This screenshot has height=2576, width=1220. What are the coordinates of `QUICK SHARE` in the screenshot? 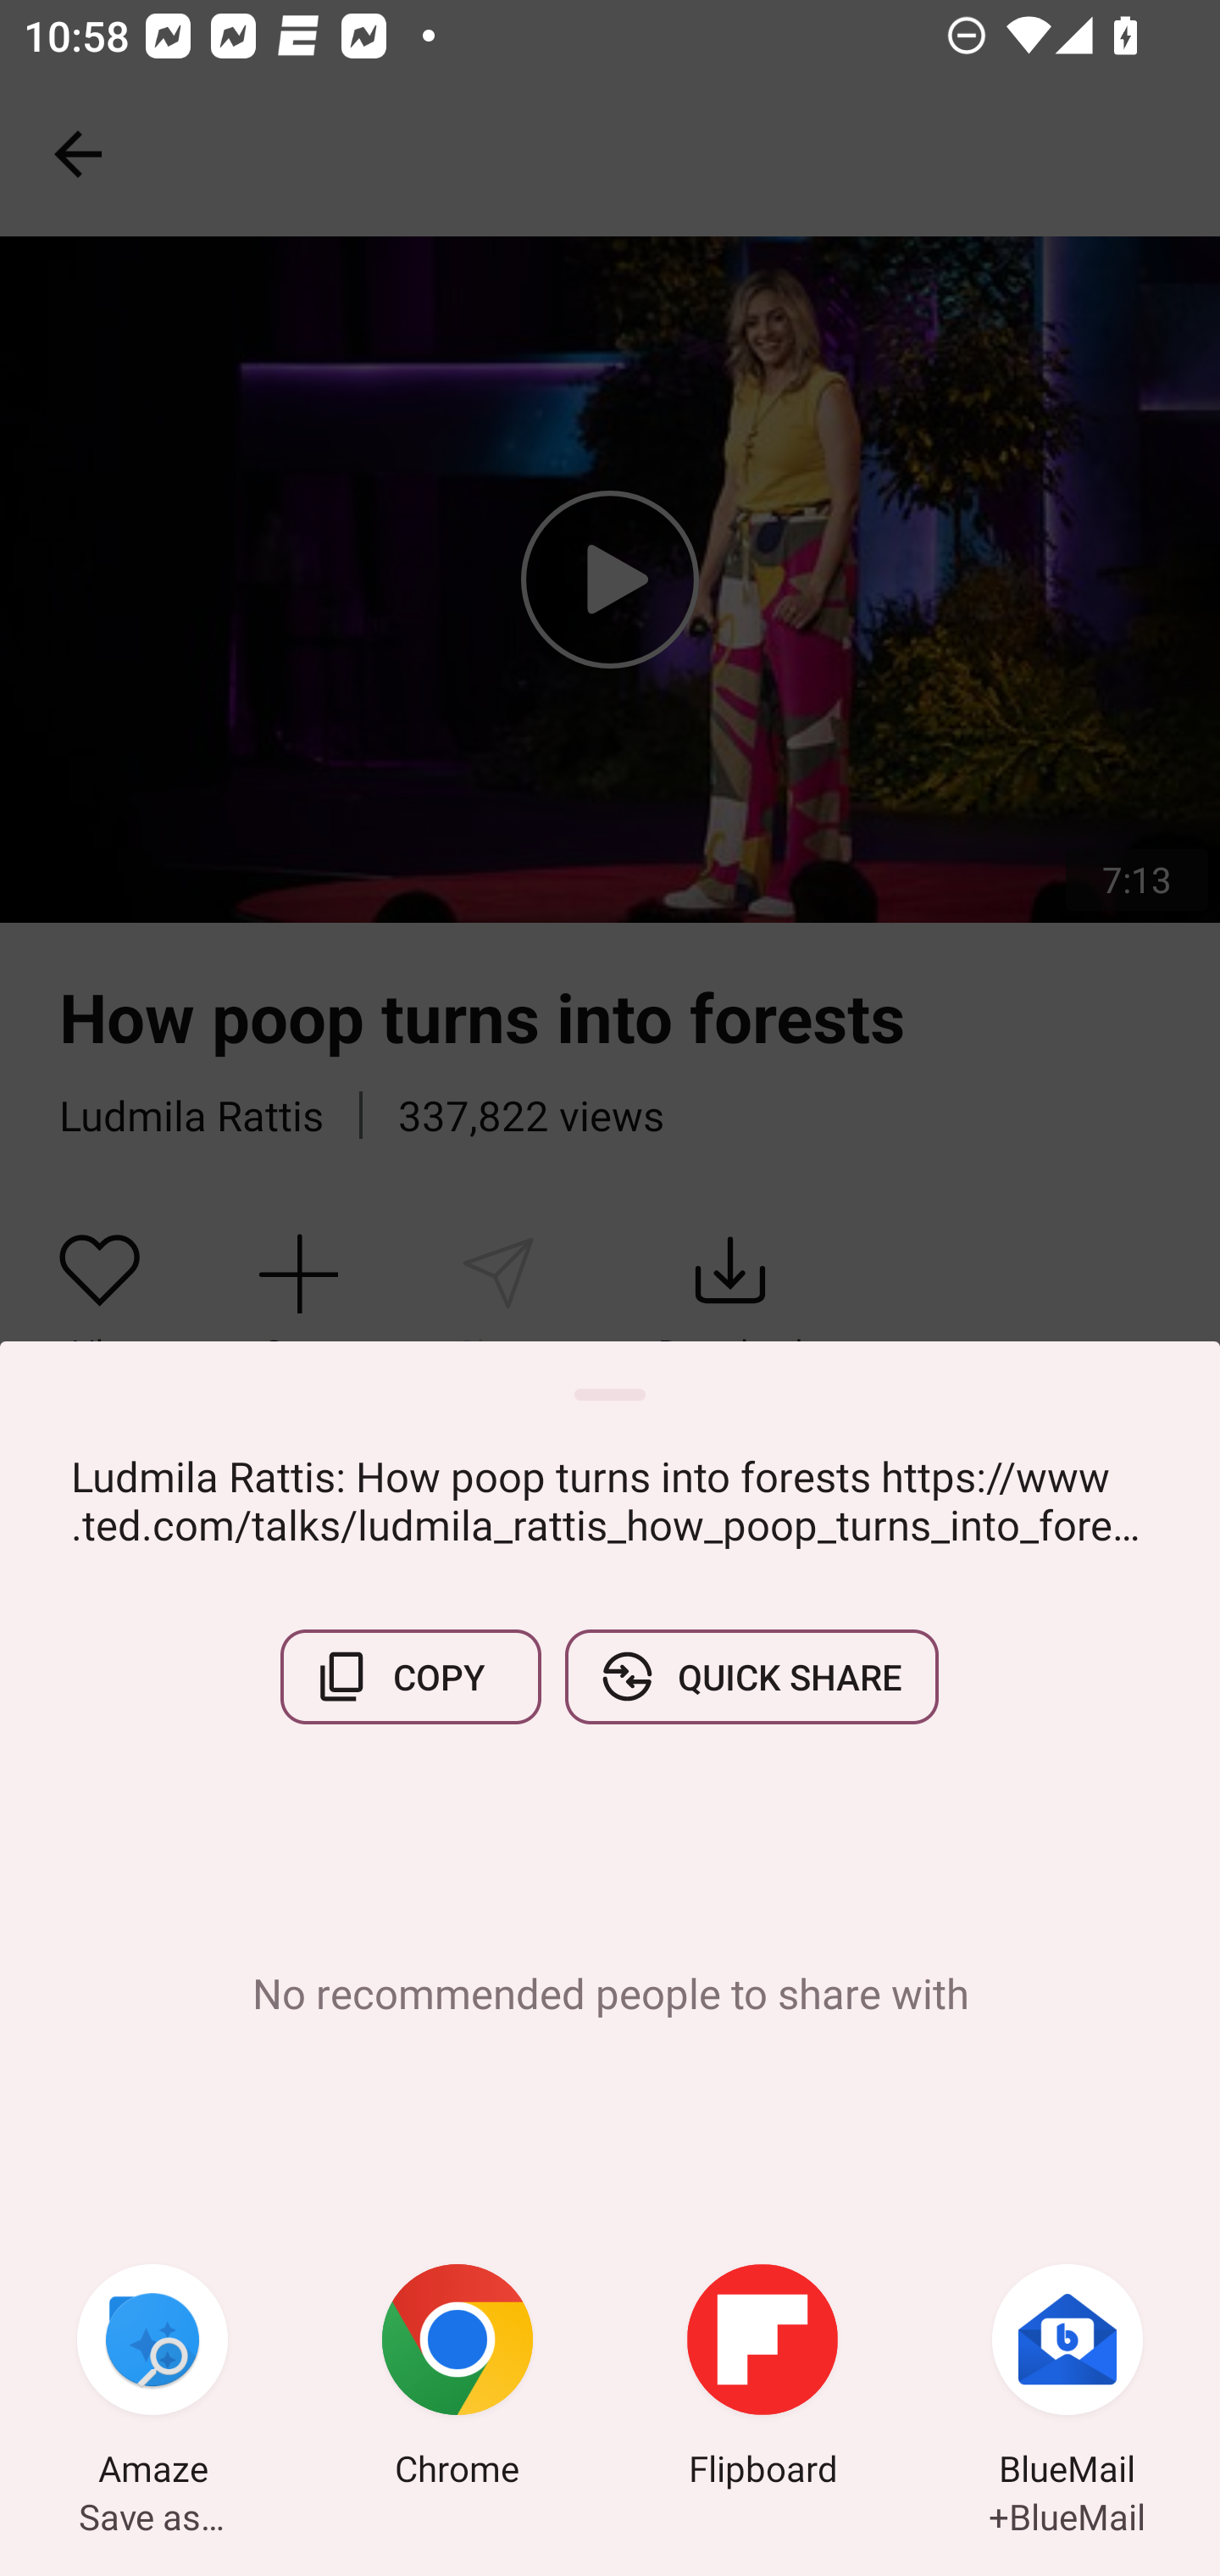 It's located at (751, 1676).